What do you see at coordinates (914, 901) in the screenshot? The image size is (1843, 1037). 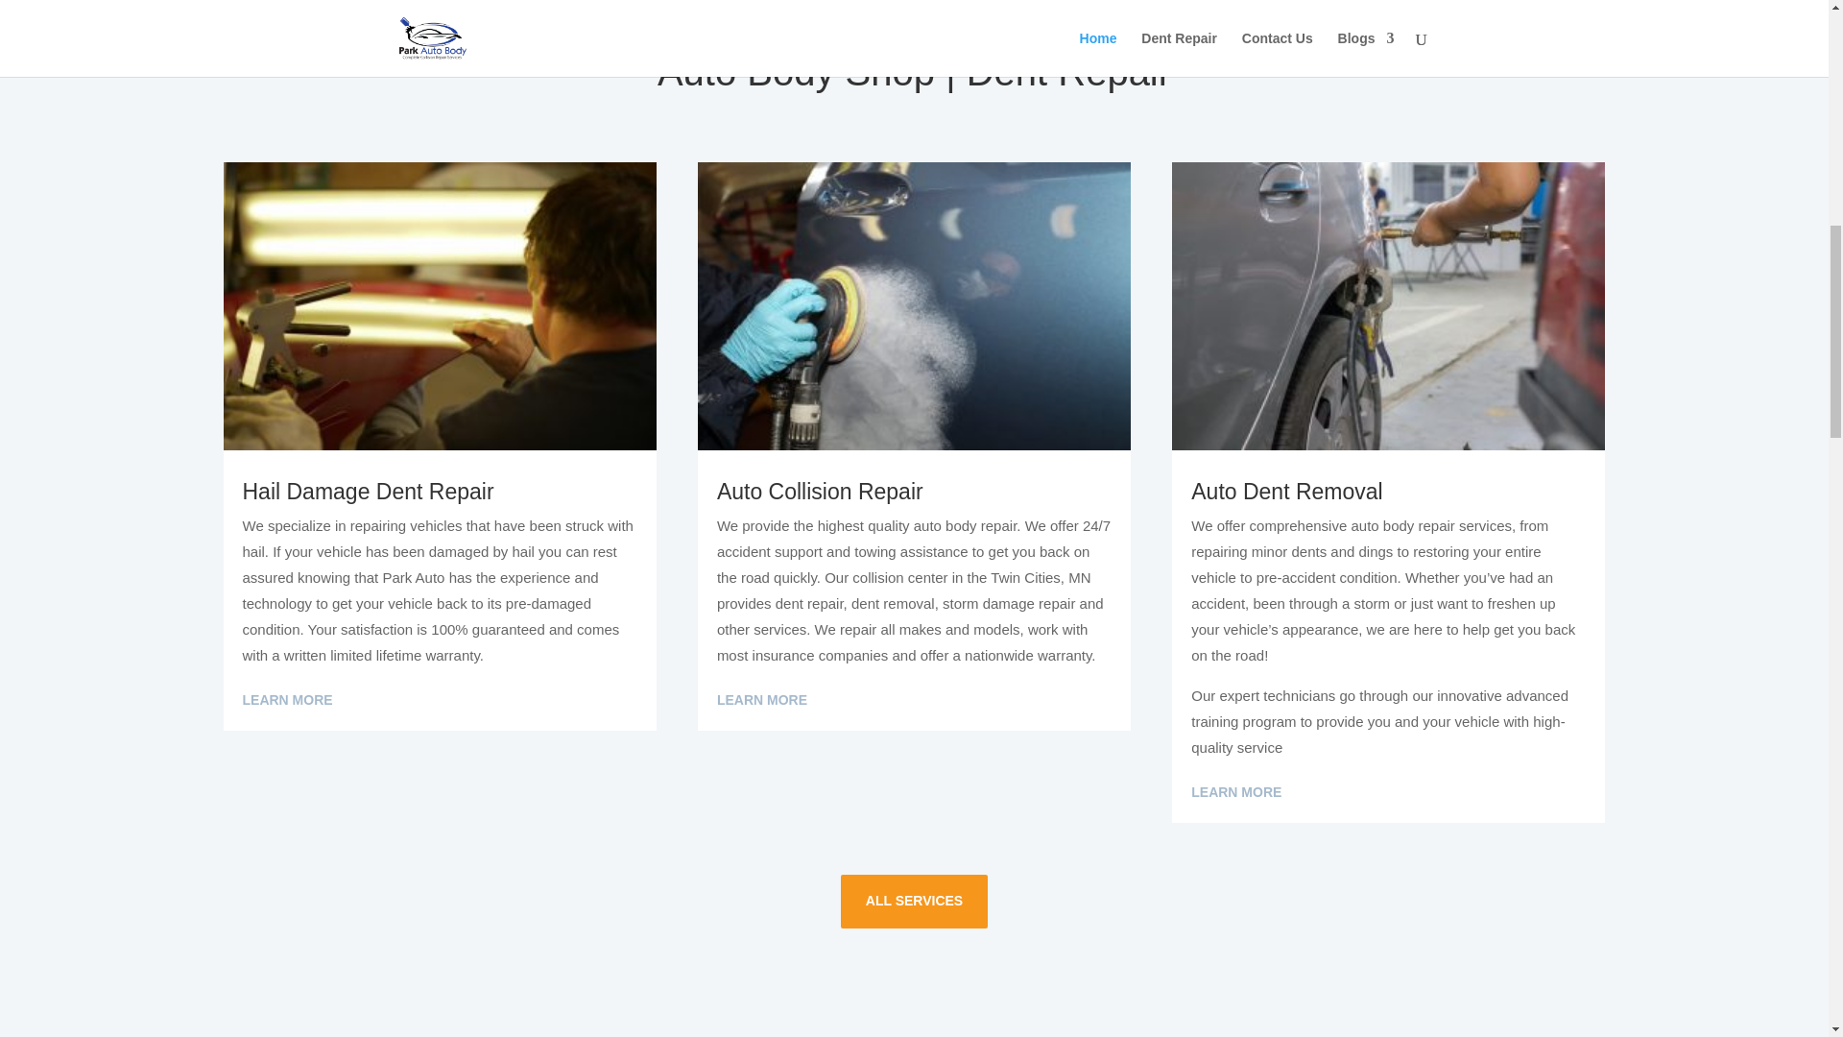 I see `ALL SERVICES` at bounding box center [914, 901].